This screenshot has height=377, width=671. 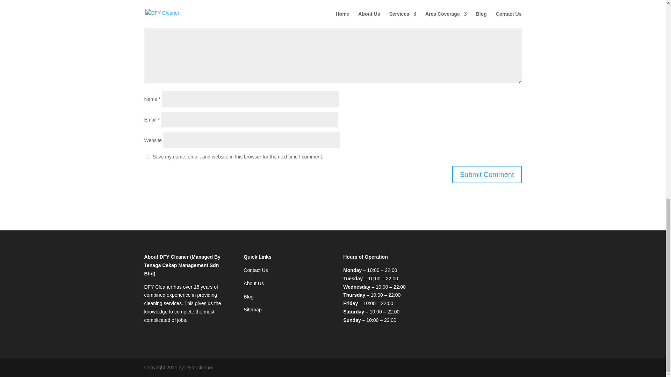 I want to click on Sitemap, so click(x=252, y=310).